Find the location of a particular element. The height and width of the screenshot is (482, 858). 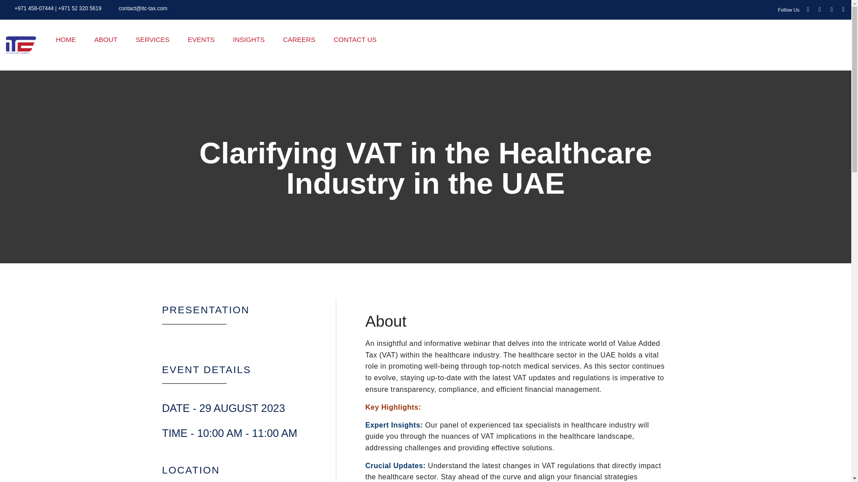

EVENTS is located at coordinates (201, 39).